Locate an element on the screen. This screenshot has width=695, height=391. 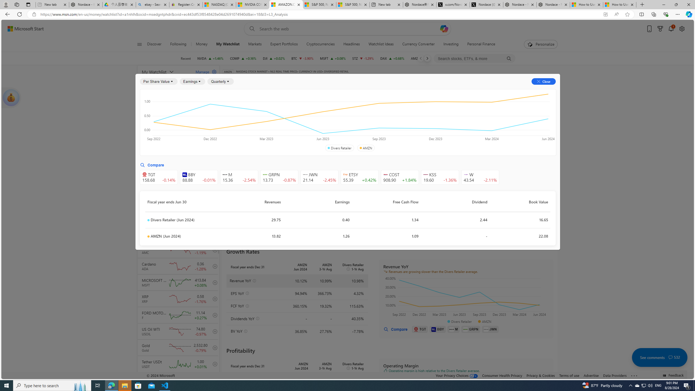
ebay - Search is located at coordinates (153, 5).